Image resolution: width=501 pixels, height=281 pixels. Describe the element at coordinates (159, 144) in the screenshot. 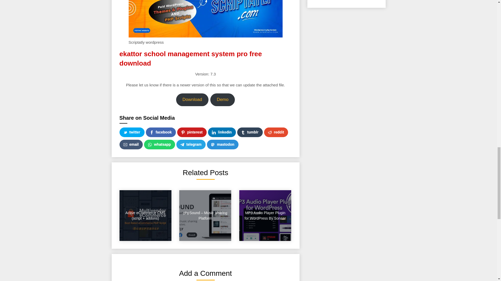

I see `whatsapp` at that location.